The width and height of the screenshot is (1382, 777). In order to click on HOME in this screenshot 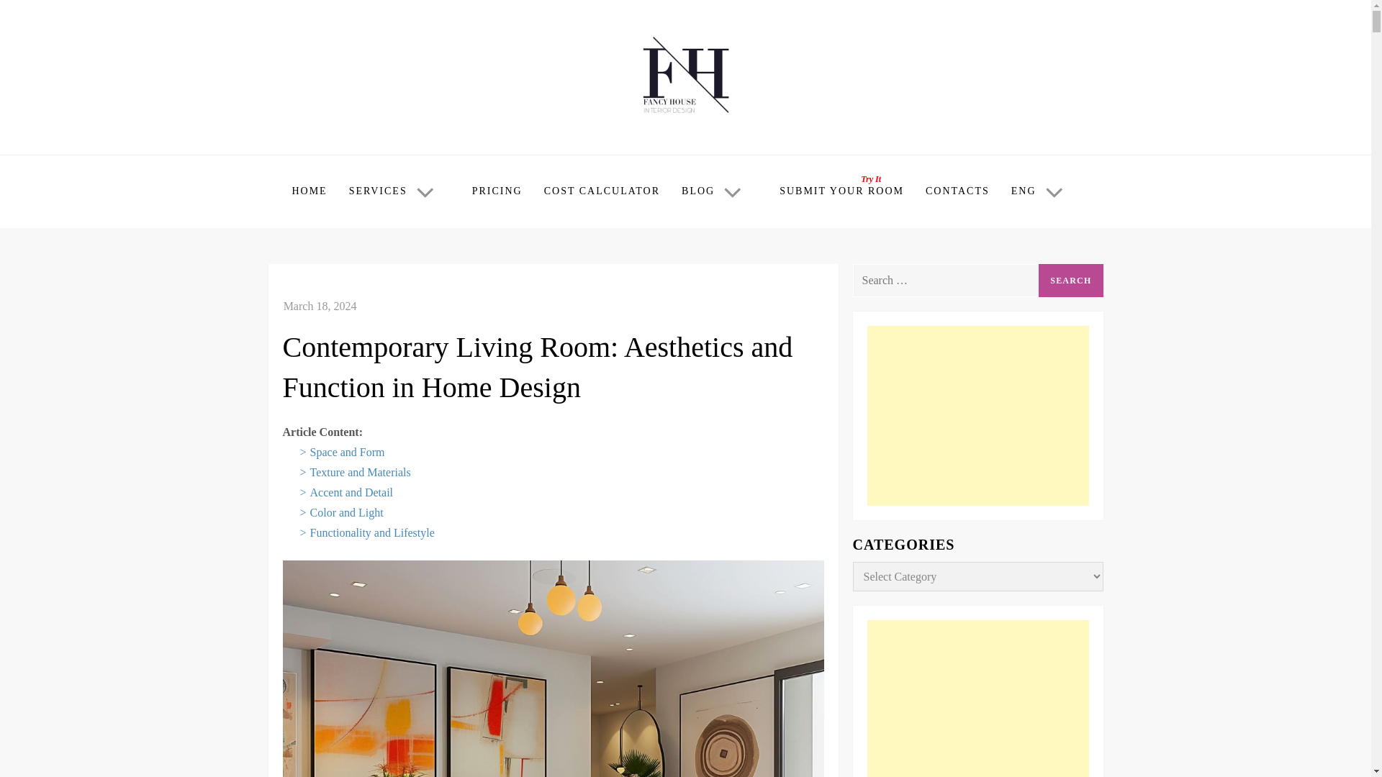, I will do `click(308, 191)`.